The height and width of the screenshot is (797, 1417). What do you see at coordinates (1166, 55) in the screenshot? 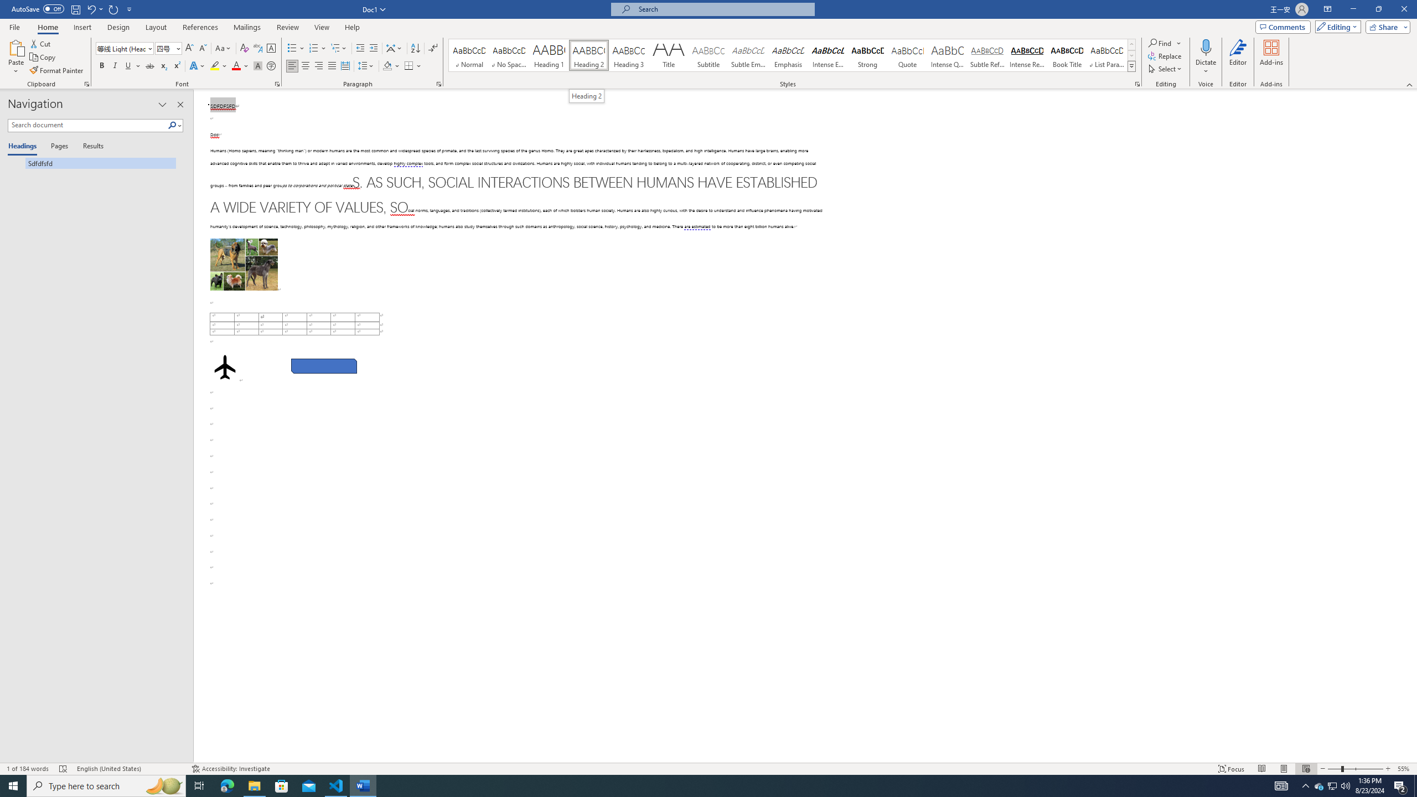
I see `Replace...` at bounding box center [1166, 55].